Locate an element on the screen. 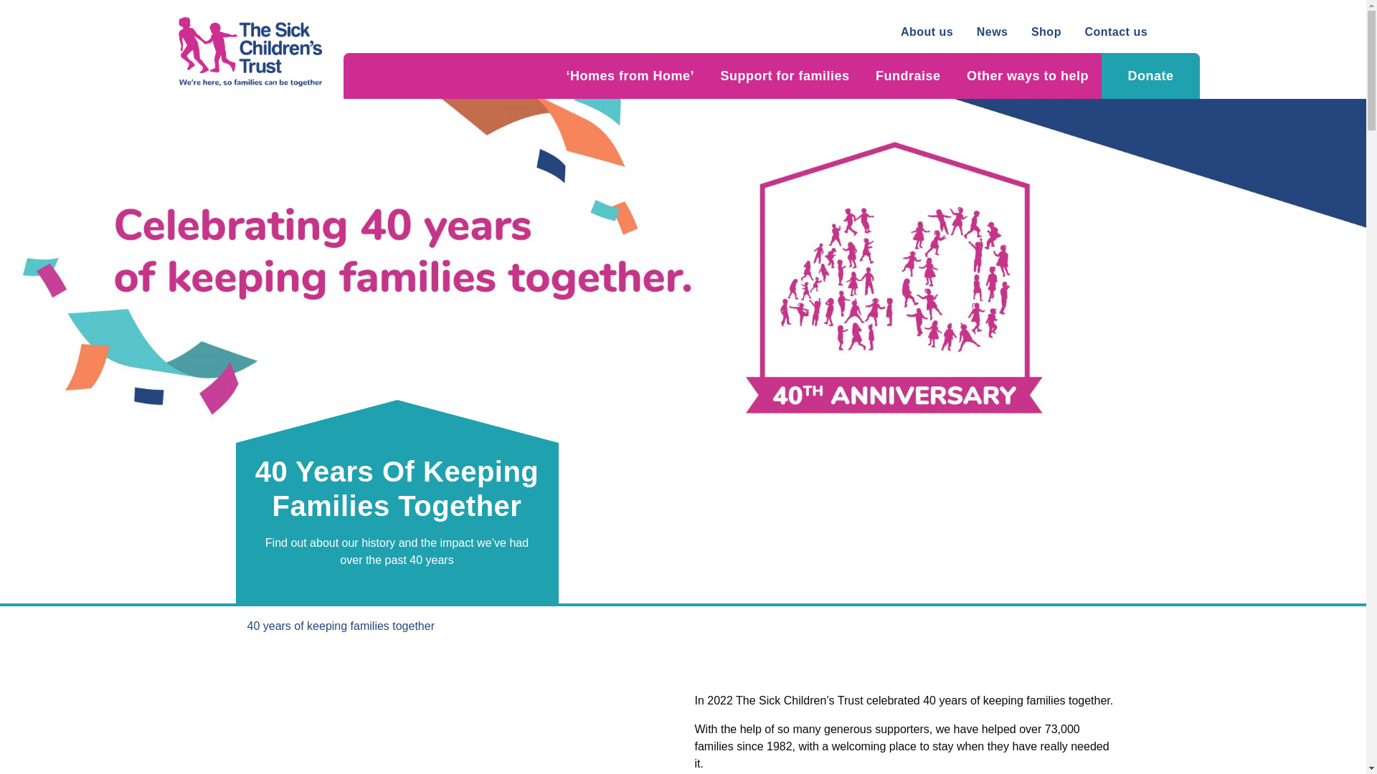  Shop is located at coordinates (1046, 32).